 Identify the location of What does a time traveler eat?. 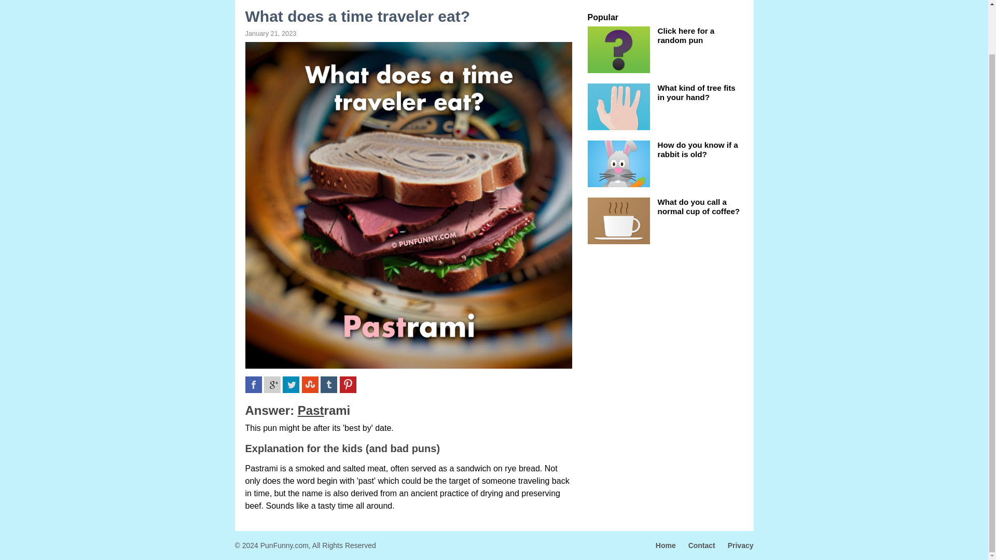
(408, 23).